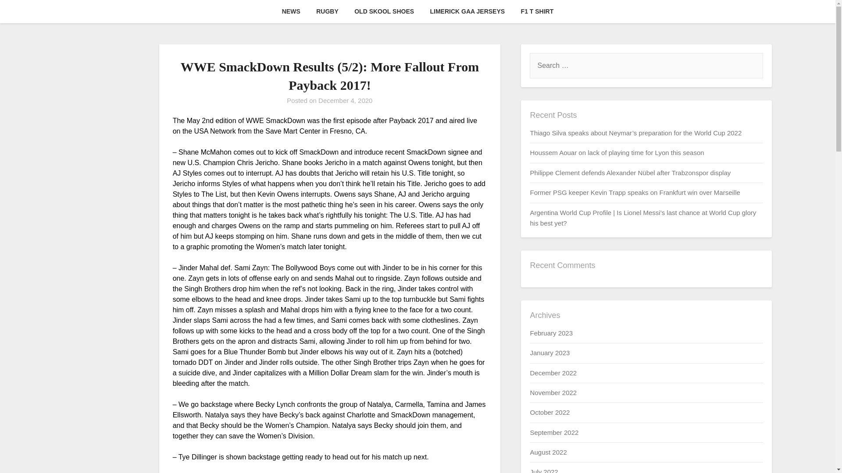 This screenshot has height=473, width=842. I want to click on January 2023, so click(549, 353).